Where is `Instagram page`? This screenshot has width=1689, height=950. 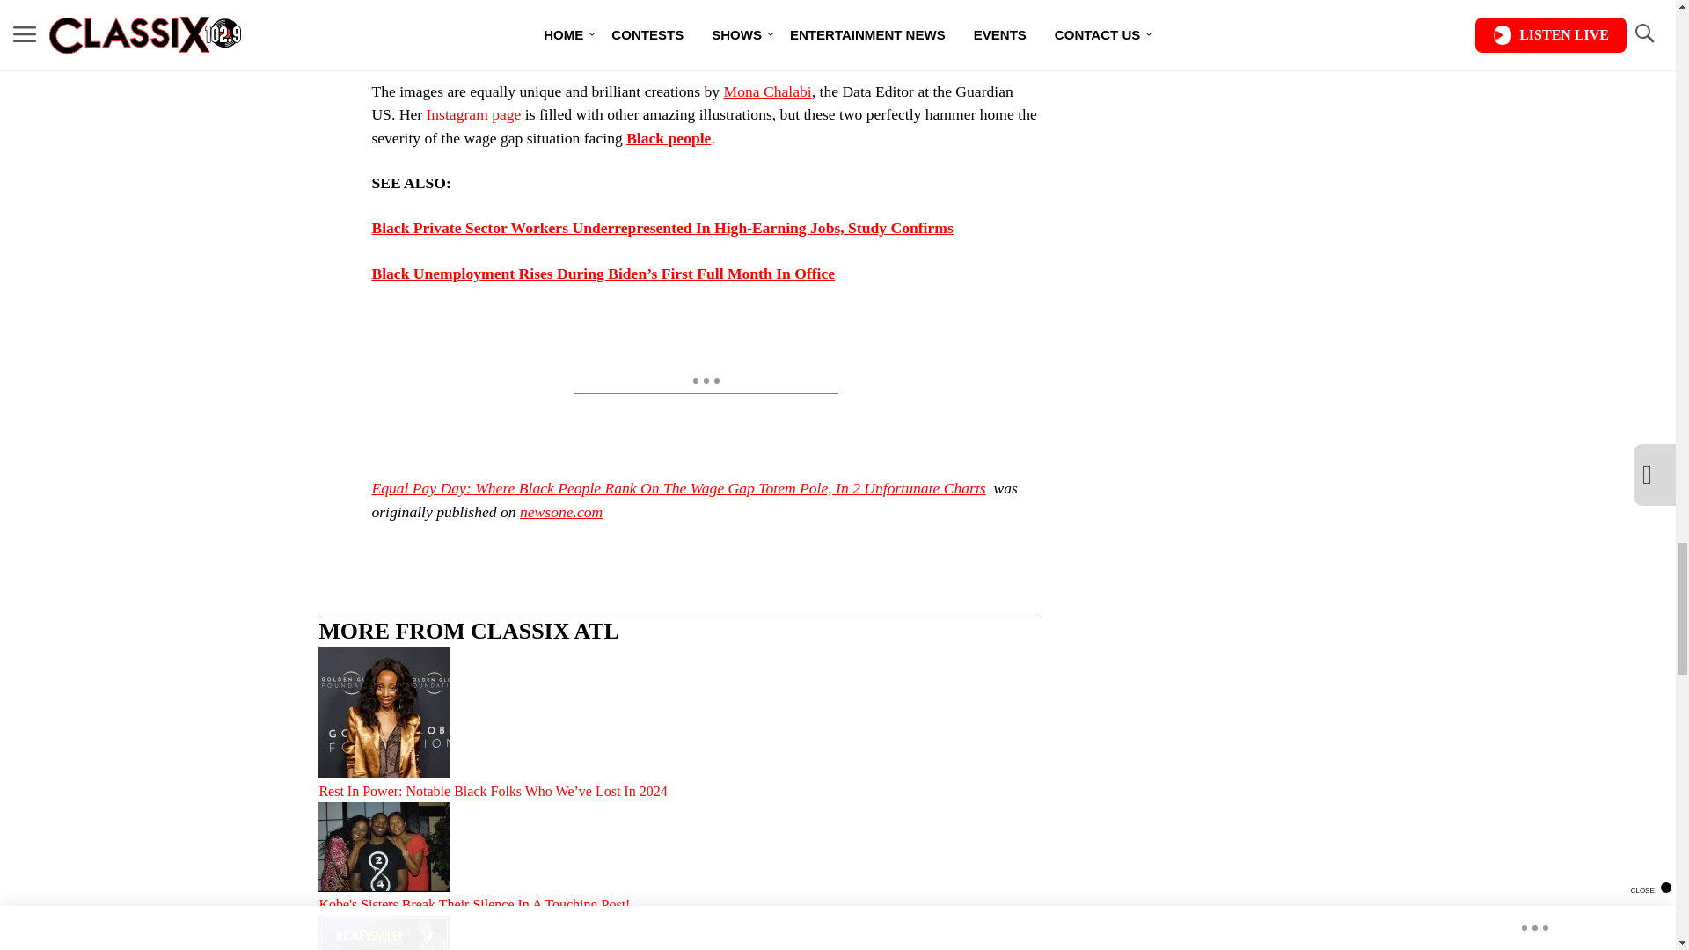 Instagram page is located at coordinates (472, 114).